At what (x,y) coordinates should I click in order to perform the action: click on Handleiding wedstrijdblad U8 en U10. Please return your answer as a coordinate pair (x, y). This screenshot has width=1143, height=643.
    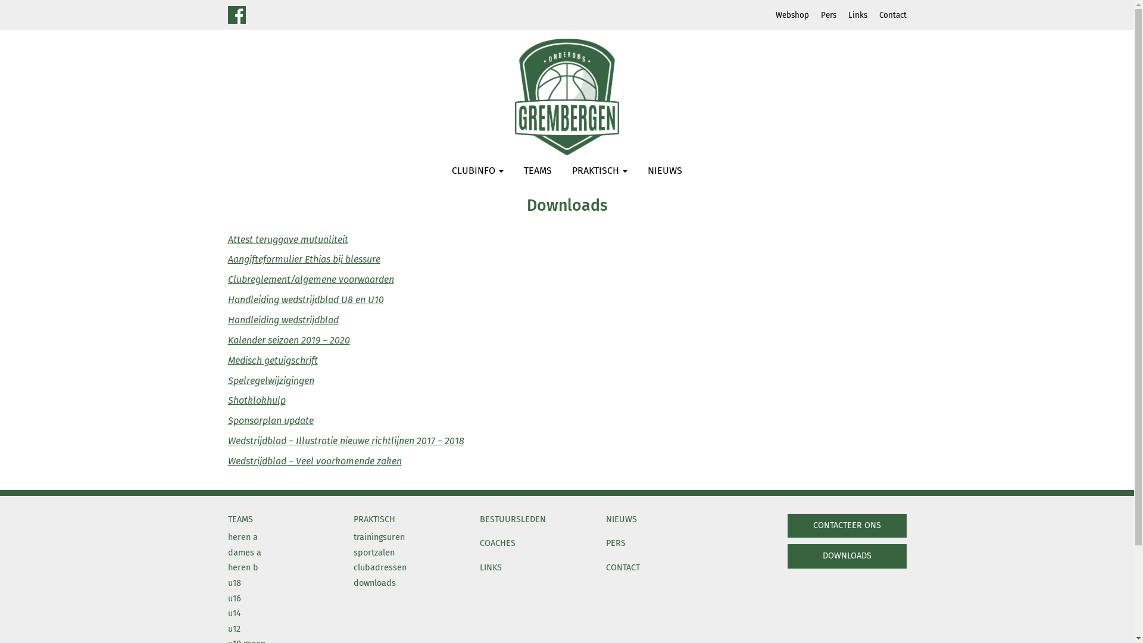
    Looking at the image, I should click on (305, 300).